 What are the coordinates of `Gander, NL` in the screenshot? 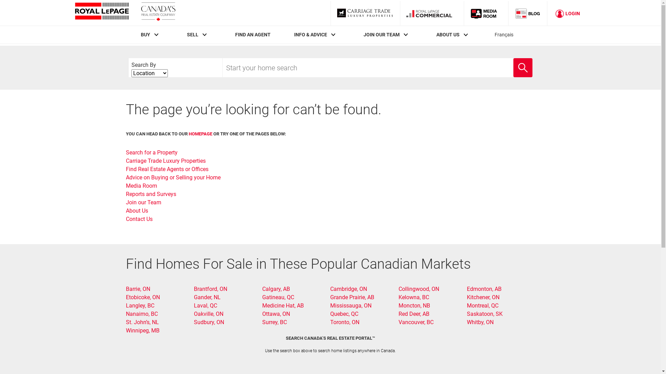 It's located at (207, 297).